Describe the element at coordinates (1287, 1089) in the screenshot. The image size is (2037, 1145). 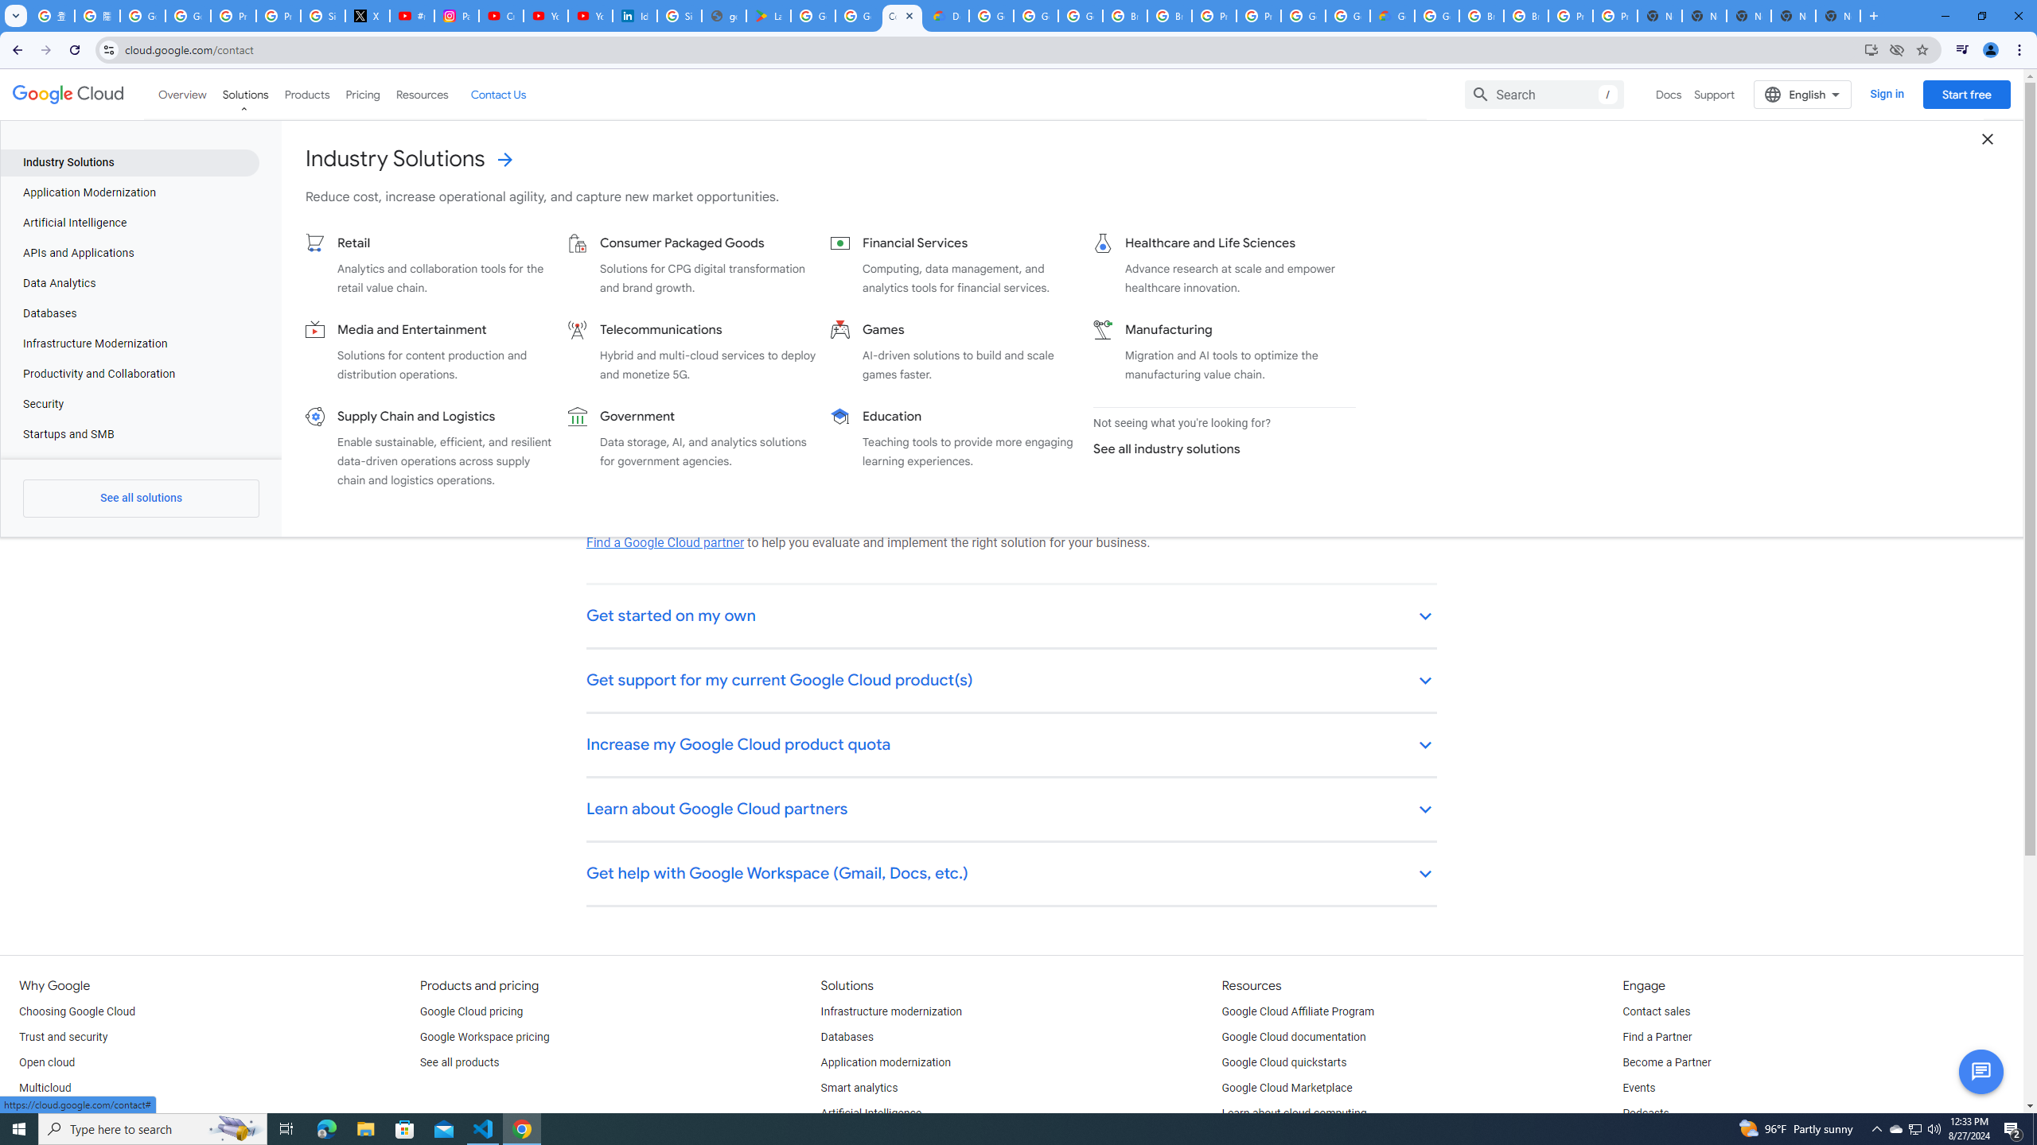
I see `Google Cloud Marketplace` at that location.